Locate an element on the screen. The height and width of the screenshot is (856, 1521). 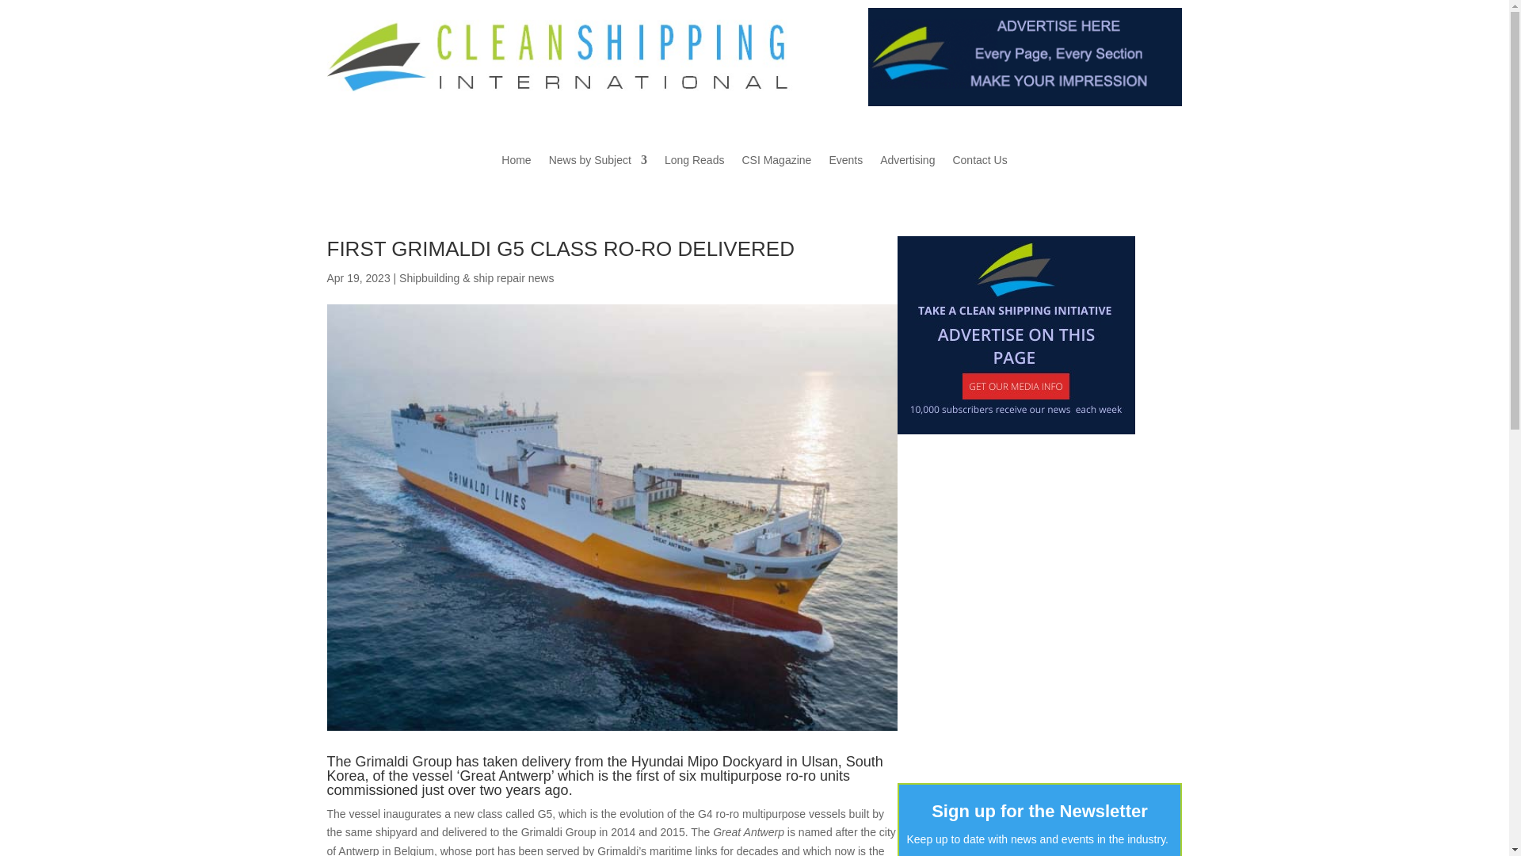
Contact Us is located at coordinates (979, 163).